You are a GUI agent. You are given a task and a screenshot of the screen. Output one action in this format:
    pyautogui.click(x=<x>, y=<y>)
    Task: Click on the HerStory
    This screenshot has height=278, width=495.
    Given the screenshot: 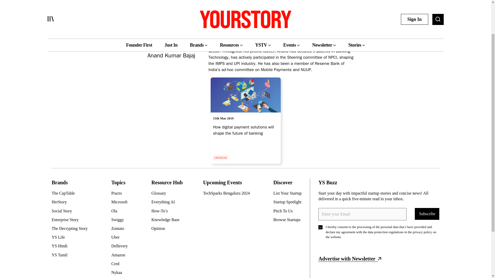 What is the action you would take?
    pyautogui.click(x=71, y=202)
    